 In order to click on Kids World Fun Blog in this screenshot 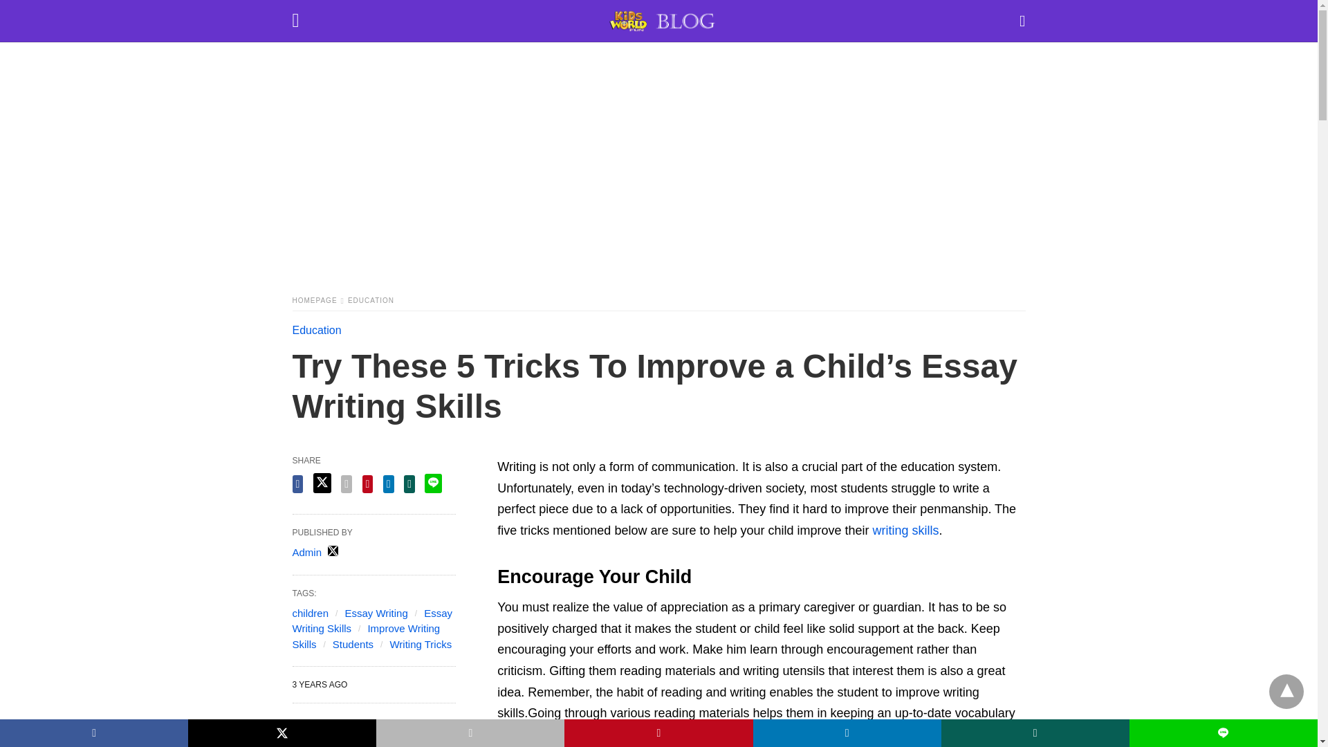, I will do `click(663, 21)`.